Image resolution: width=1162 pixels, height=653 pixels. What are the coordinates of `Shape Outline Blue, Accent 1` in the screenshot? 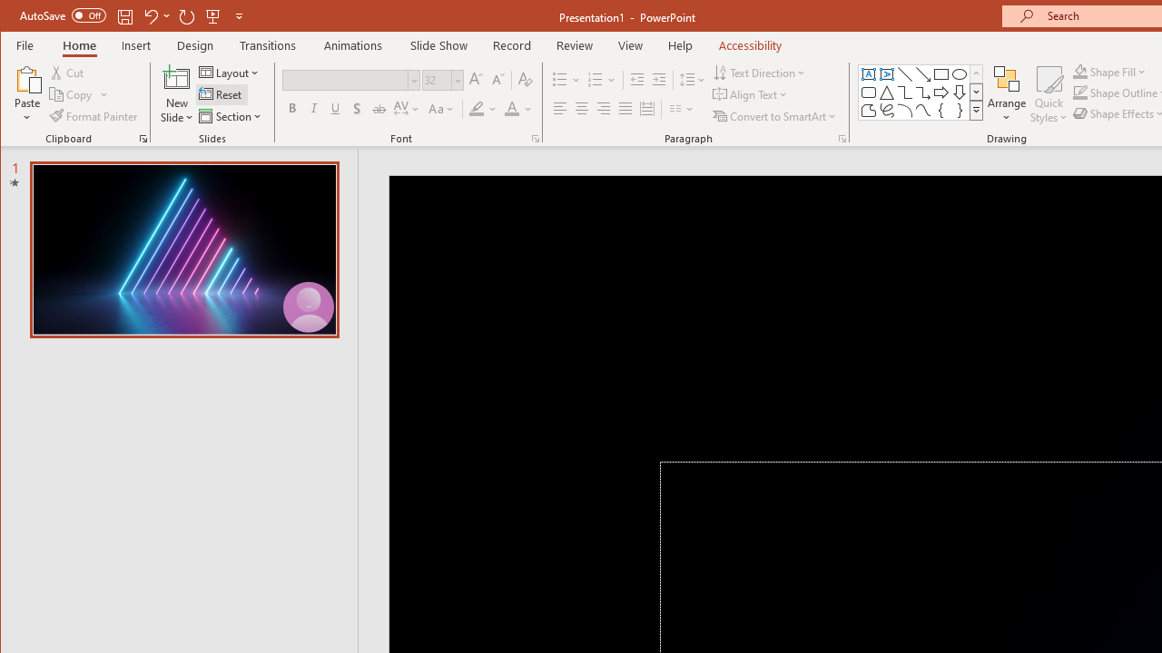 It's located at (1079, 93).